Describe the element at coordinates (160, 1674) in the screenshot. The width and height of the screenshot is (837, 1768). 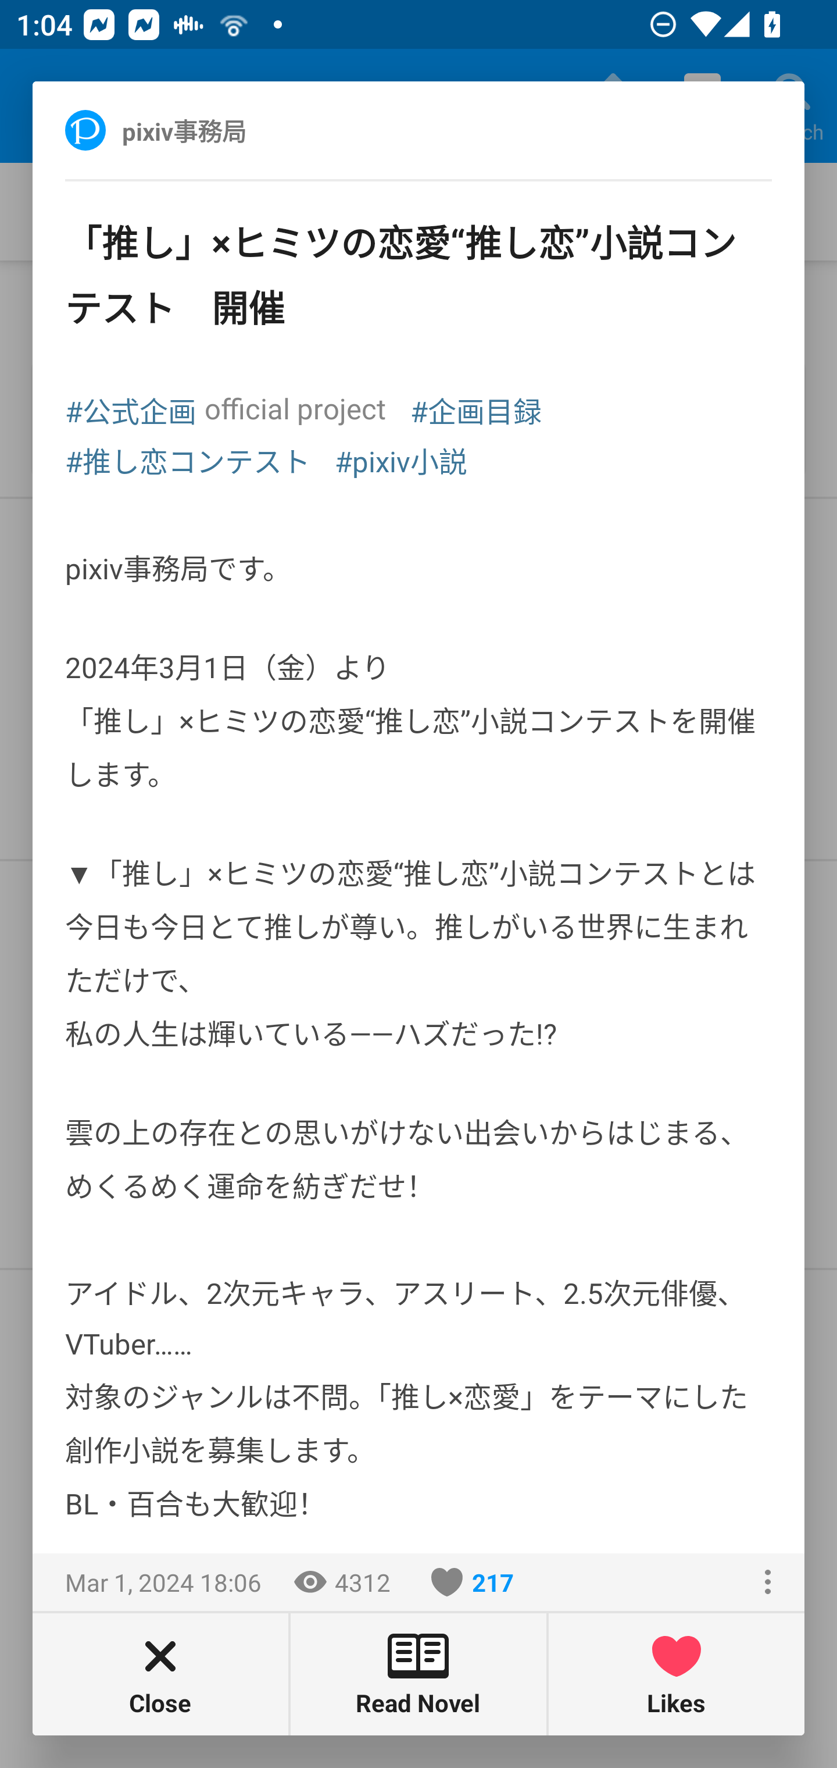
I see `Close` at that location.